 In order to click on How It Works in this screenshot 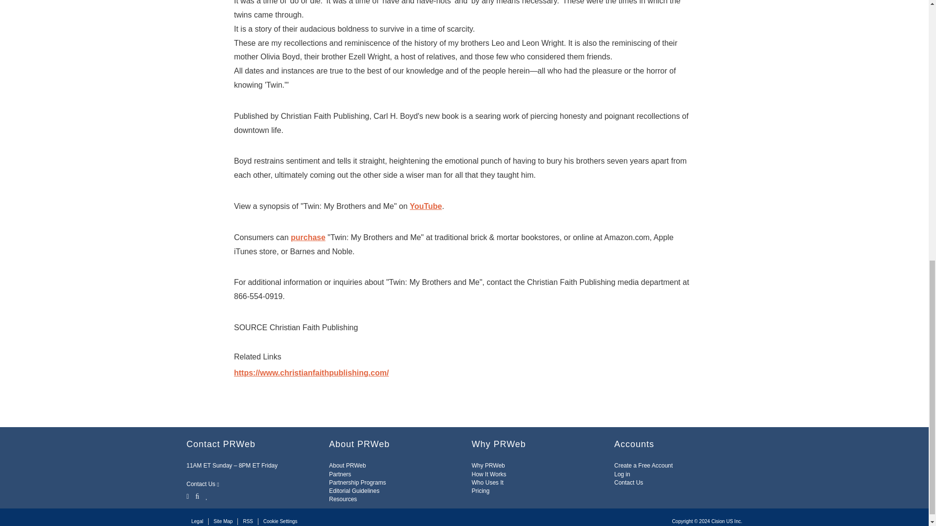, I will do `click(488, 474)`.